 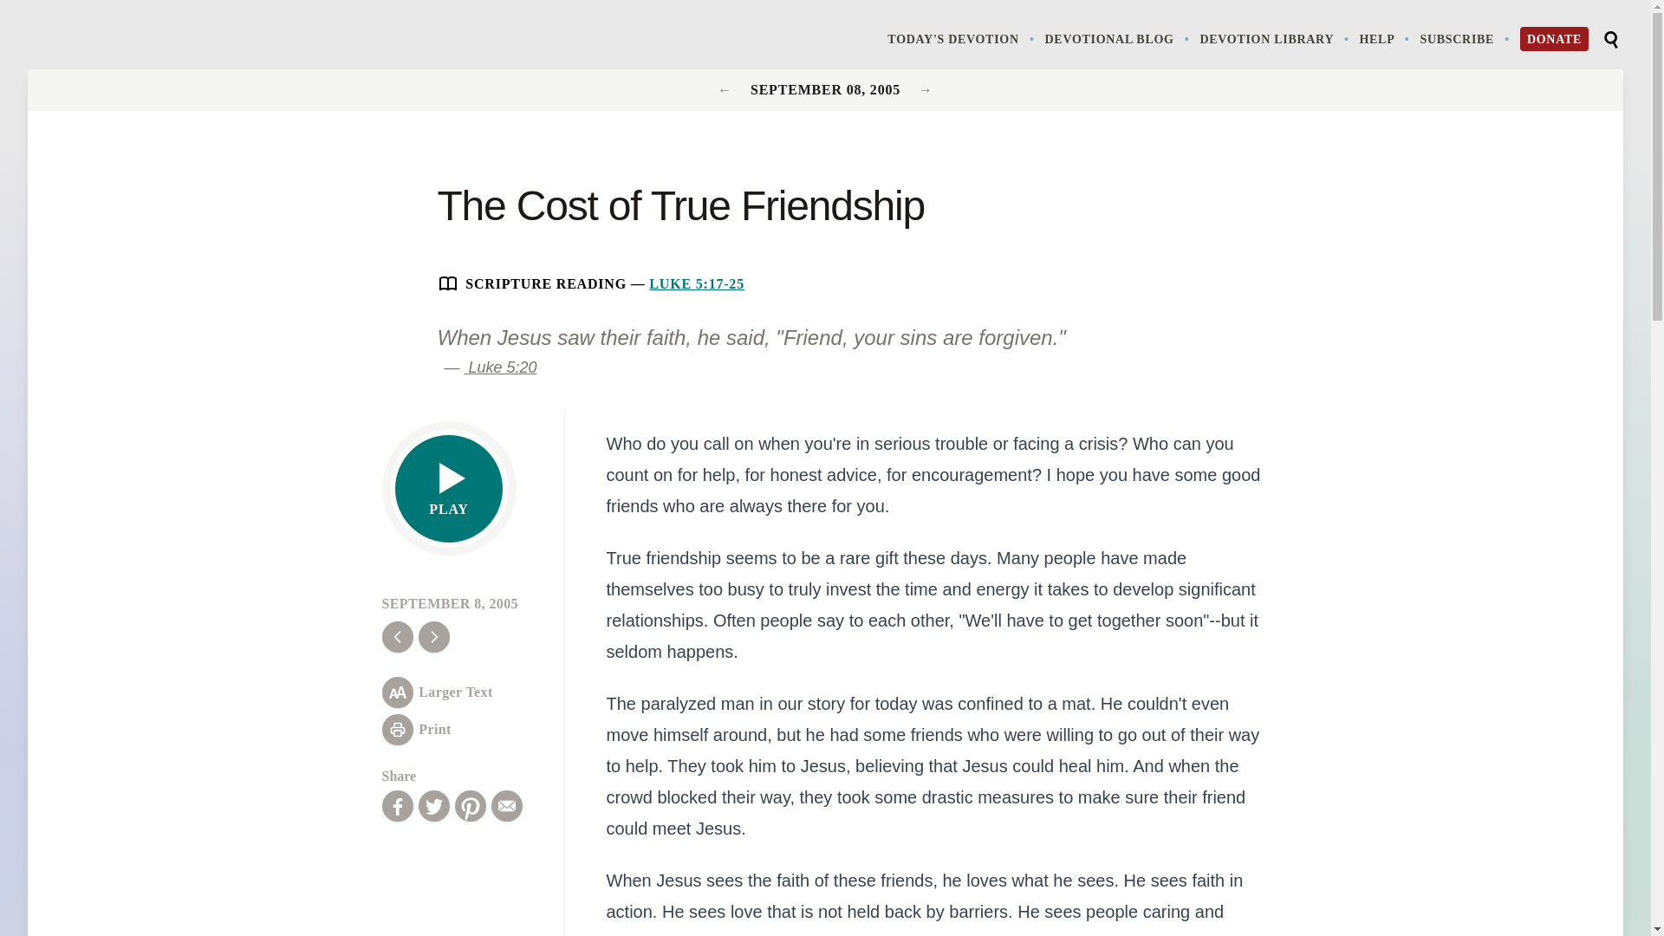 I want to click on Share by Email, so click(x=506, y=806).